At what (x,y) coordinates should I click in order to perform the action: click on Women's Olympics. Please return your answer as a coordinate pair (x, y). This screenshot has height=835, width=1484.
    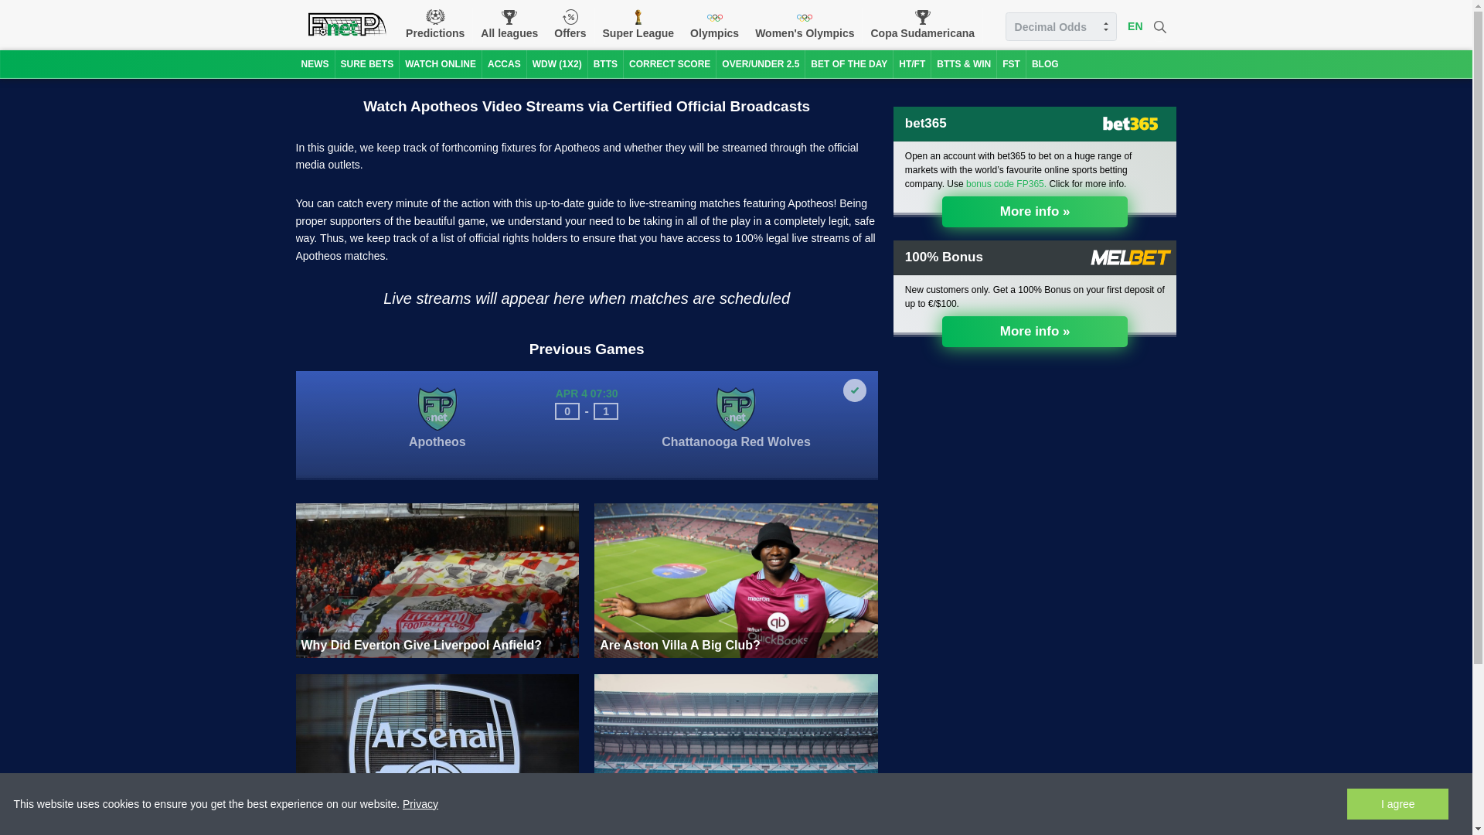
    Looking at the image, I should click on (805, 25).